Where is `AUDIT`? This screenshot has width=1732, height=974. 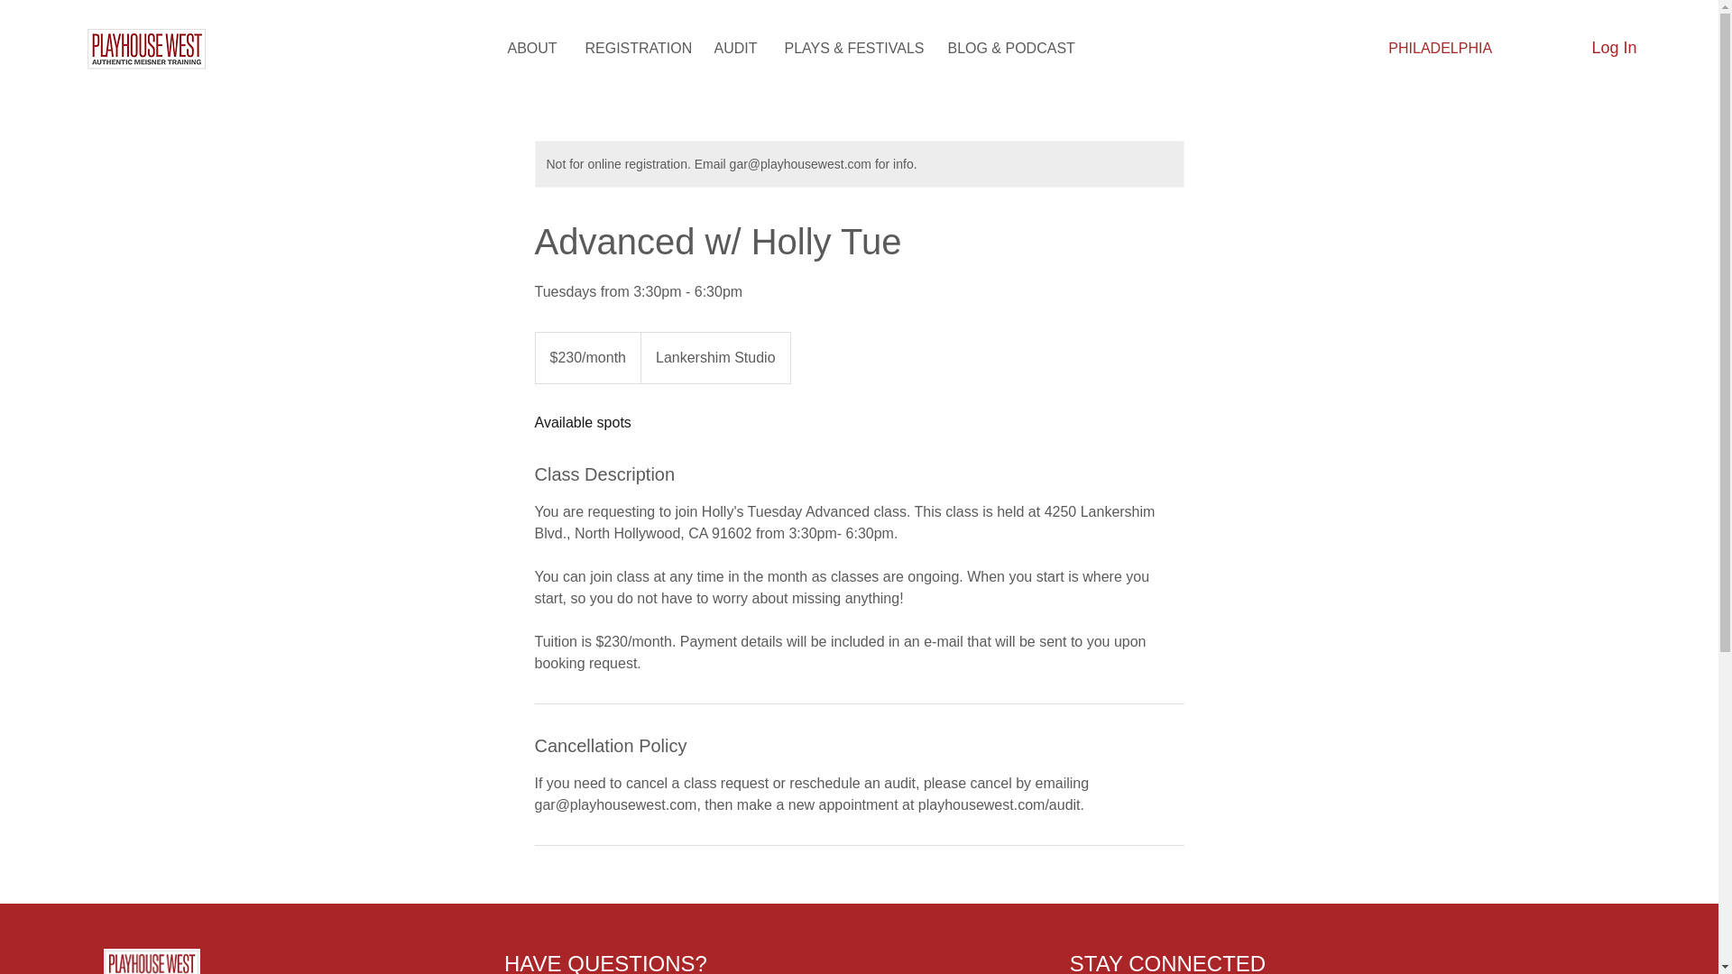
AUDIT is located at coordinates (734, 49).